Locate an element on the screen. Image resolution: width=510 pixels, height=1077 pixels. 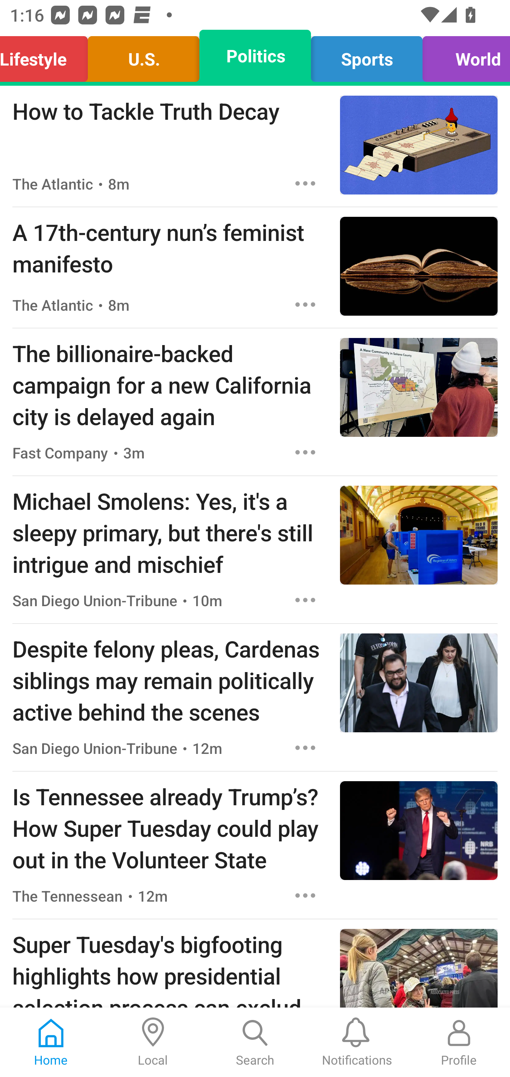
Profile is located at coordinates (459, 1042).